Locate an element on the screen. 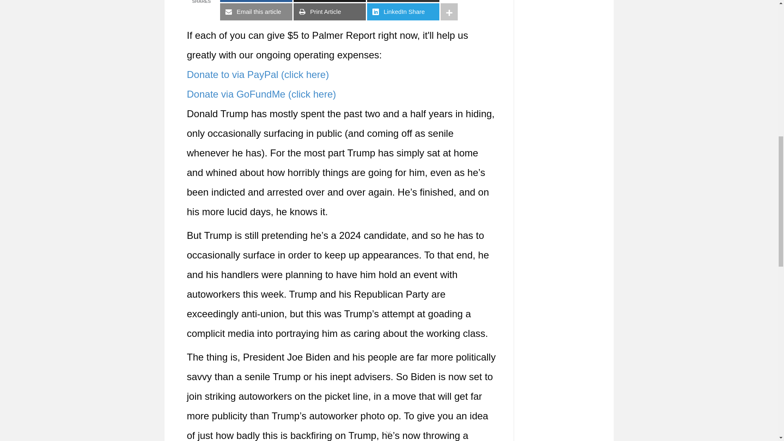 The width and height of the screenshot is (784, 441). Print Article is located at coordinates (330, 11).